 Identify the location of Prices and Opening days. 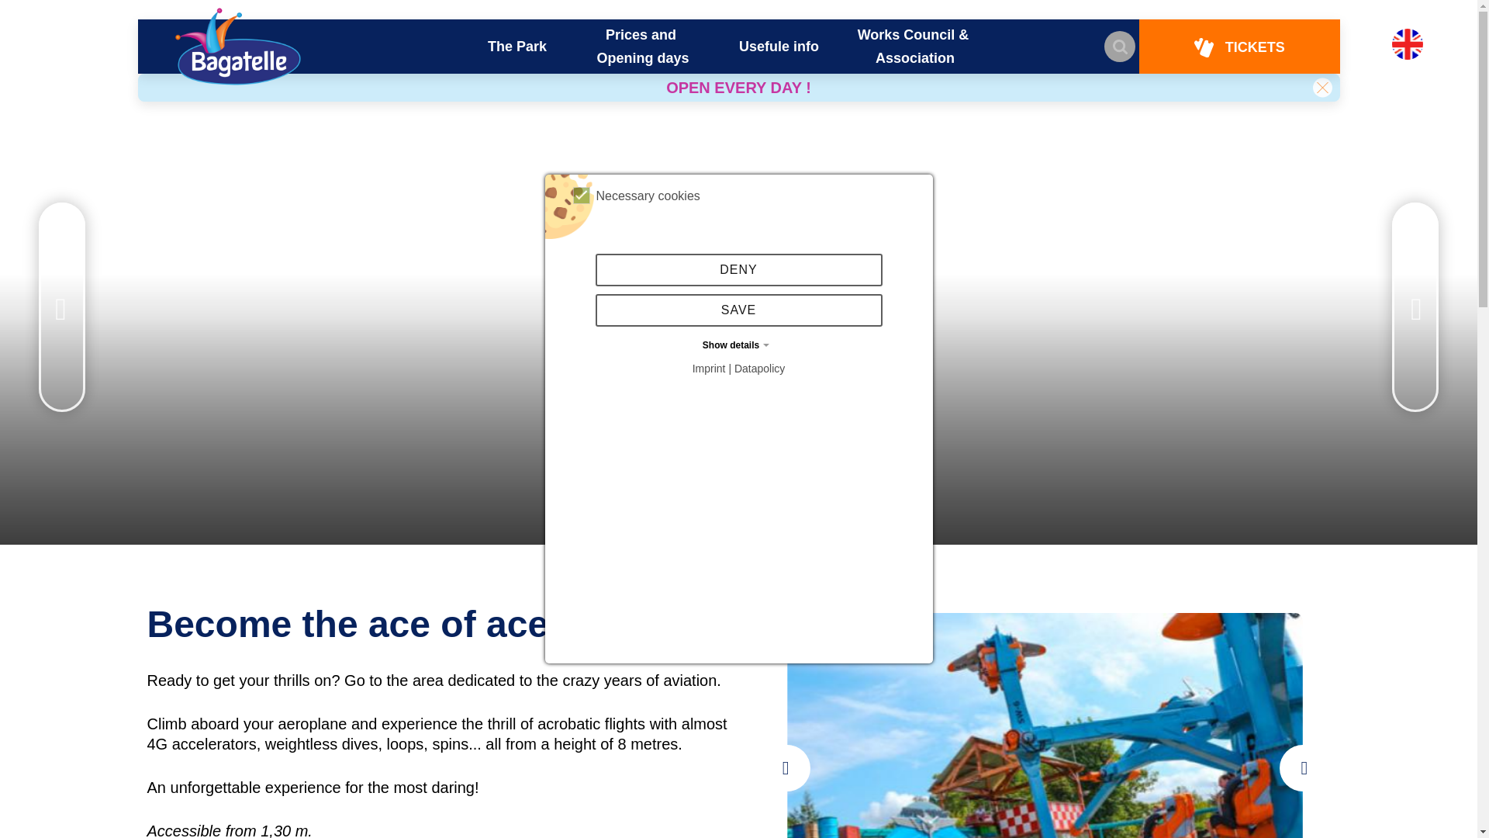
(643, 47).